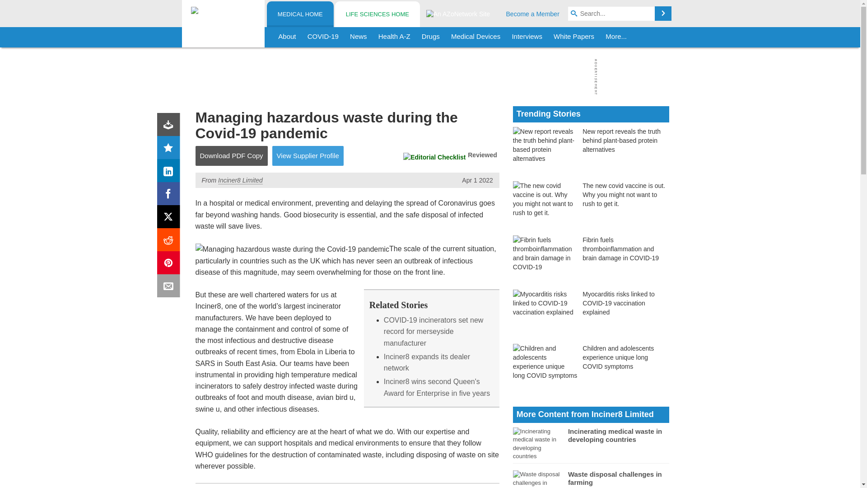 The height and width of the screenshot is (488, 867). What do you see at coordinates (616, 37) in the screenshot?
I see `More...` at bounding box center [616, 37].